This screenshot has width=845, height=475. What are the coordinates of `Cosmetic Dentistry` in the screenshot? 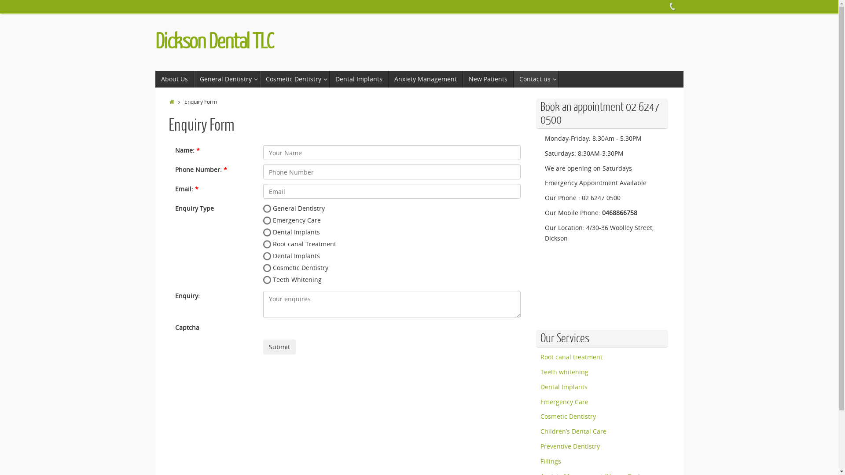 It's located at (294, 79).